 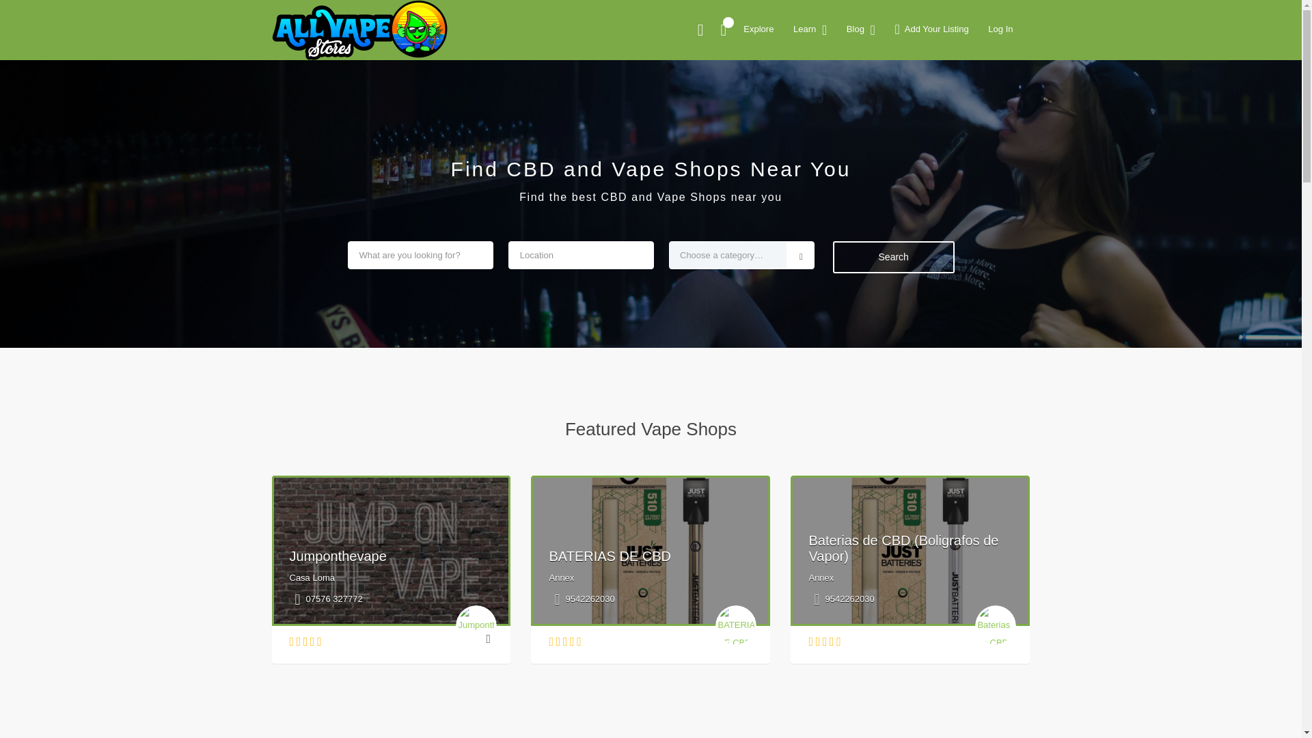 I want to click on ONEDAY247.COM, so click(x=347, y=25).